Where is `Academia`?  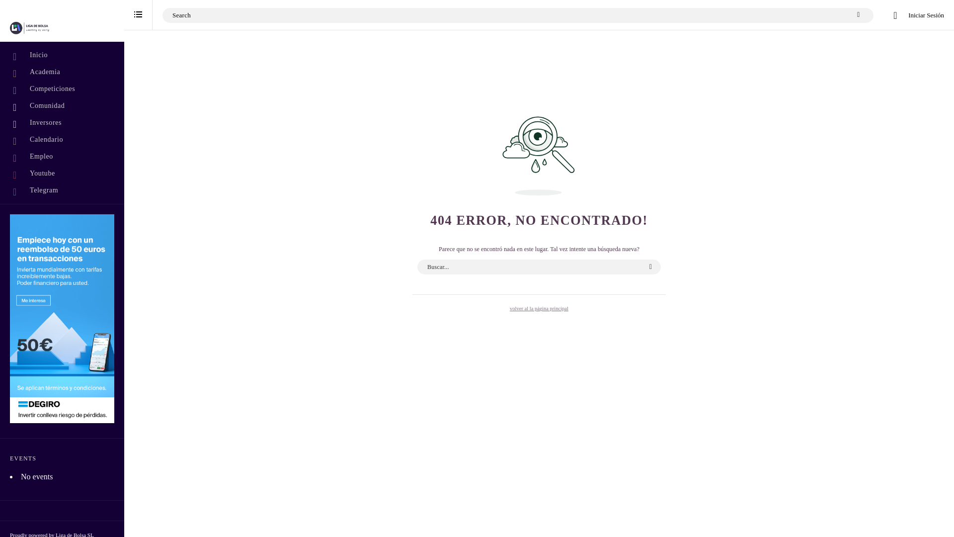
Academia is located at coordinates (62, 72).